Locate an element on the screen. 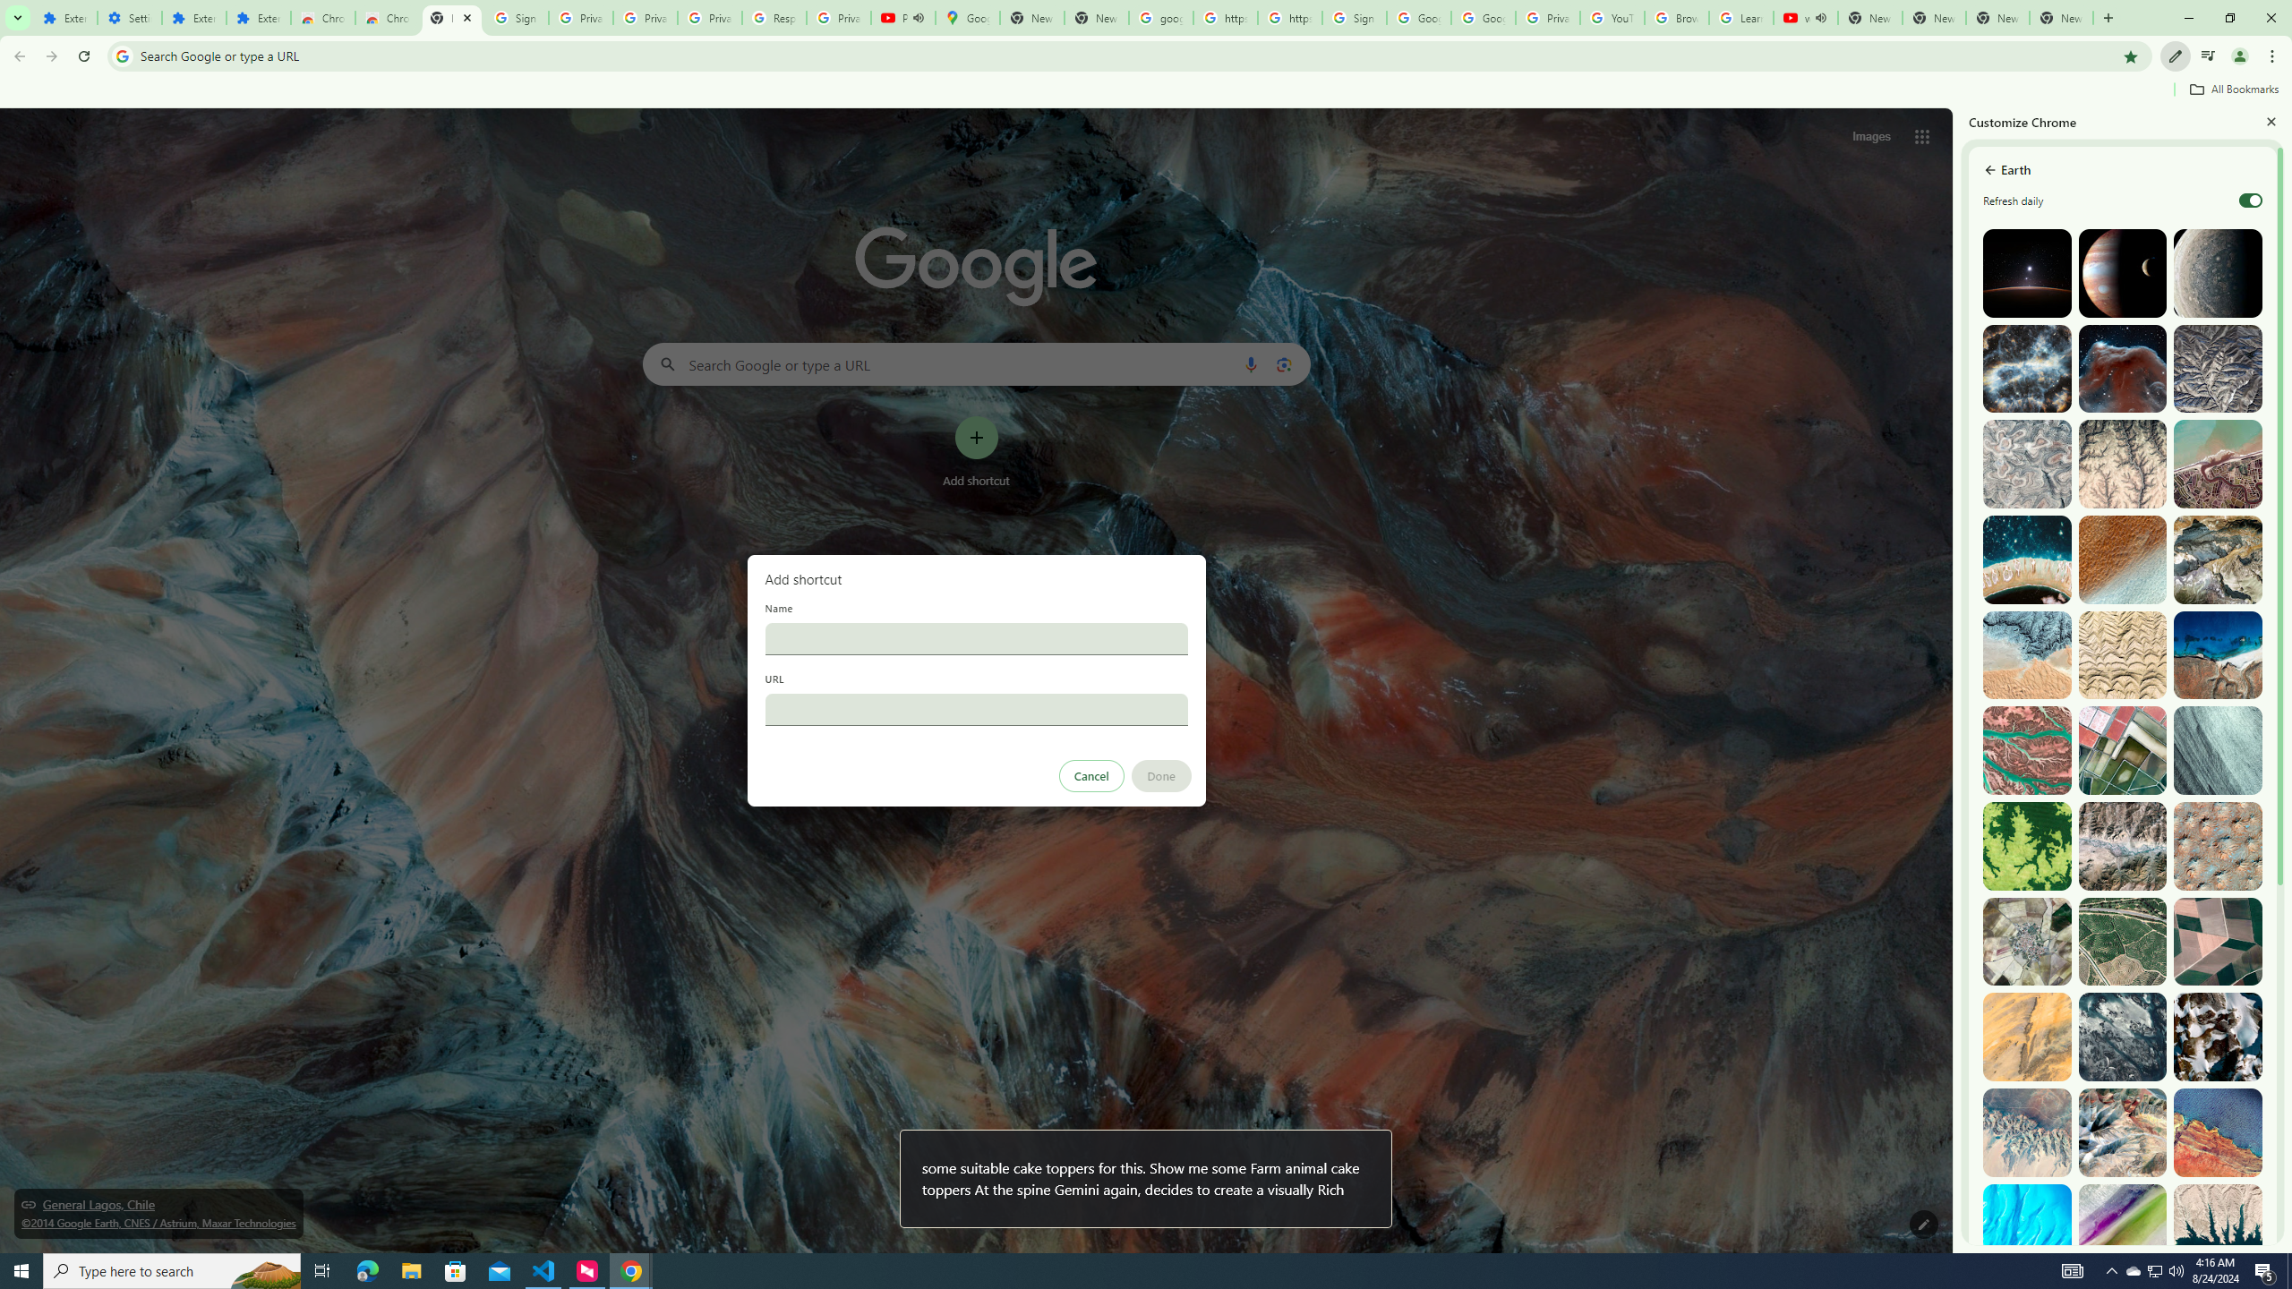  https://scholar.google.com/ is located at coordinates (1289, 18).